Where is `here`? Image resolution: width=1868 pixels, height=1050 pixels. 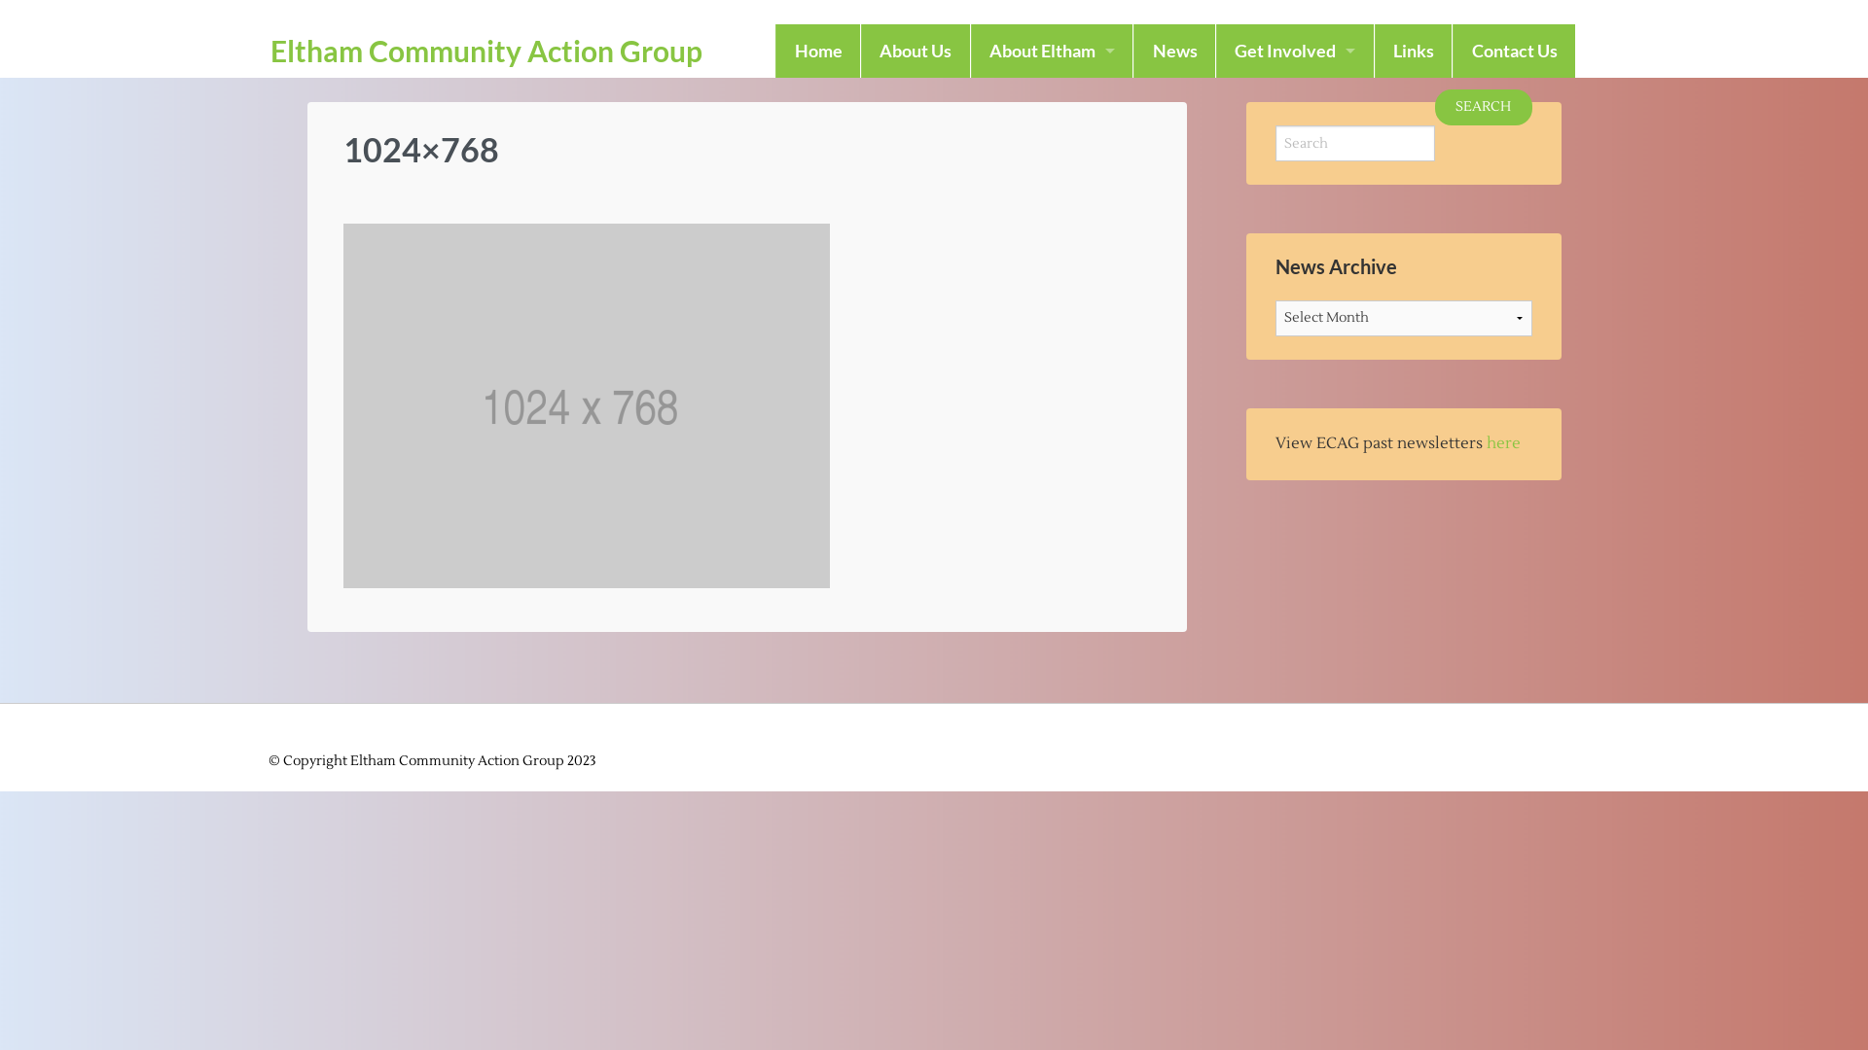
here is located at coordinates (1504, 443).